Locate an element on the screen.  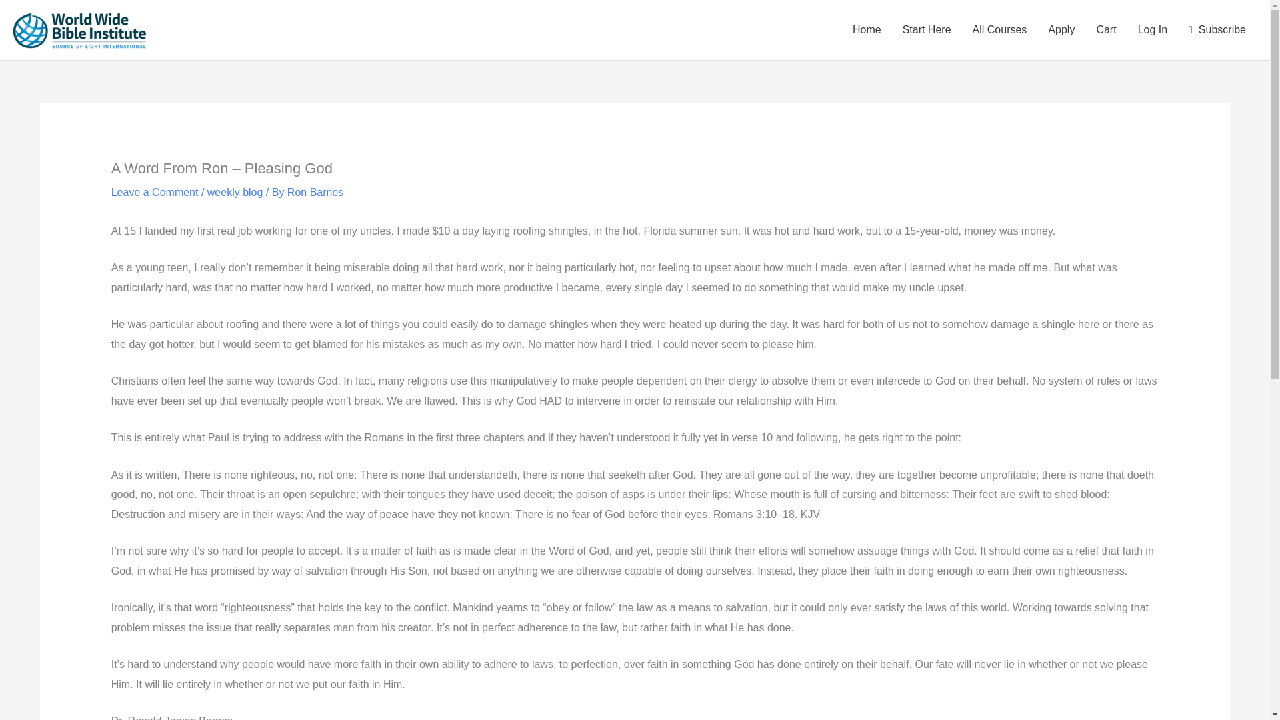
All Courses is located at coordinates (1000, 29).